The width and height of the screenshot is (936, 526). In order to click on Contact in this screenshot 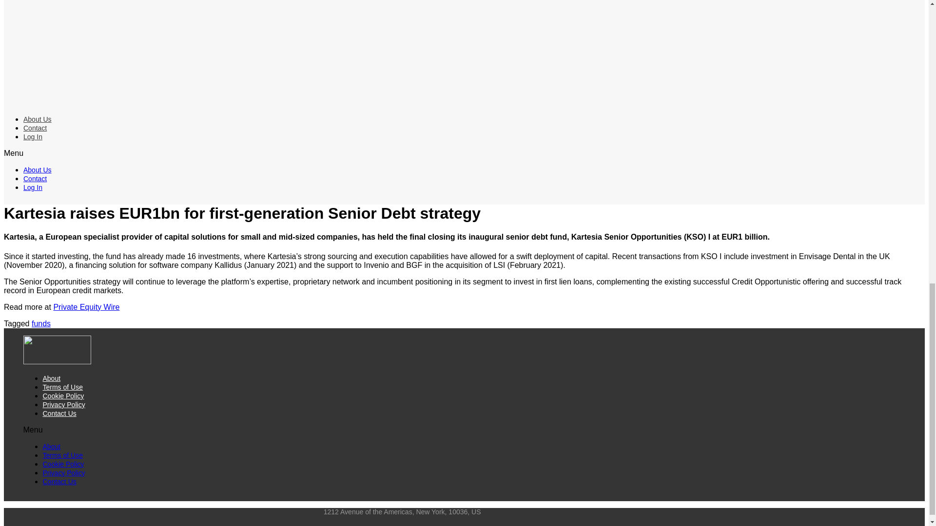, I will do `click(35, 128)`.